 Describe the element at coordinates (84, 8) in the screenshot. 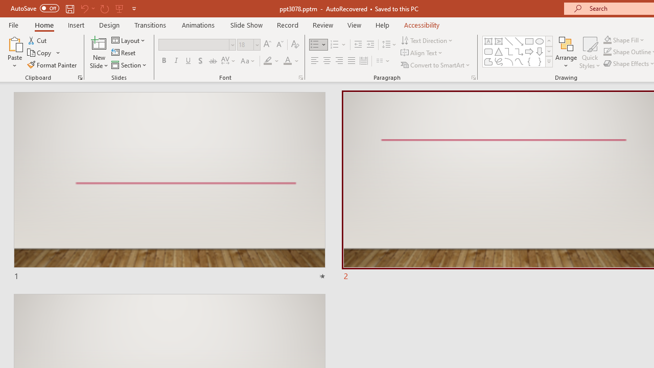

I see `Undo` at that location.